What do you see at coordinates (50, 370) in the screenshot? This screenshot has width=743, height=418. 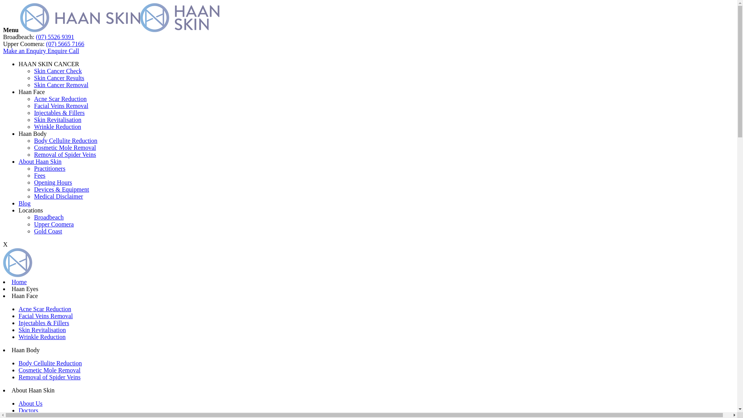 I see `Cosmetic Mole Removal` at bounding box center [50, 370].